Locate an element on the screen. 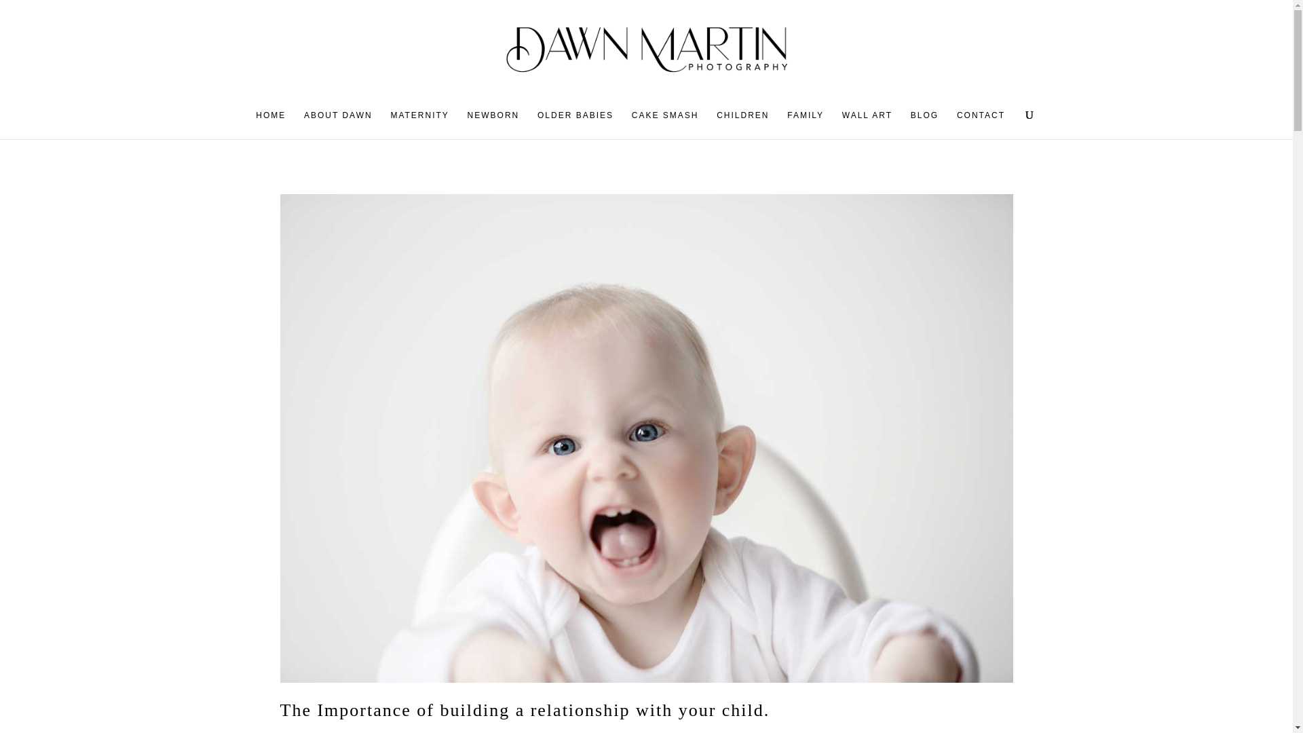 This screenshot has height=733, width=1303. FAMILY is located at coordinates (805, 125).